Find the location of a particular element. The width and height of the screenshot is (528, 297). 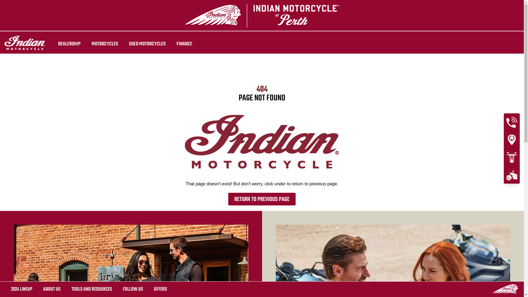

TOOLS AND RESOURCES is located at coordinates (92, 289).